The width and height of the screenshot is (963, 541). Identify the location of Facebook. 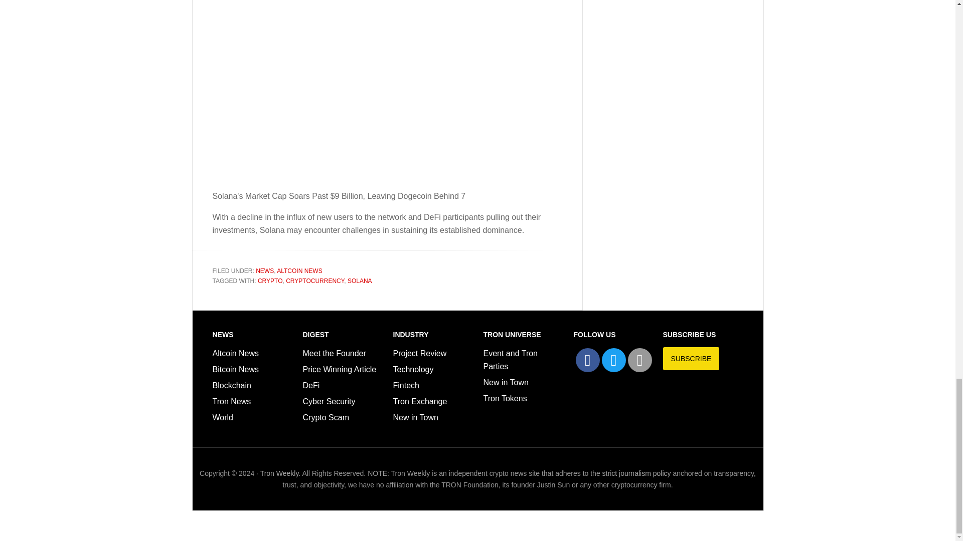
(588, 360).